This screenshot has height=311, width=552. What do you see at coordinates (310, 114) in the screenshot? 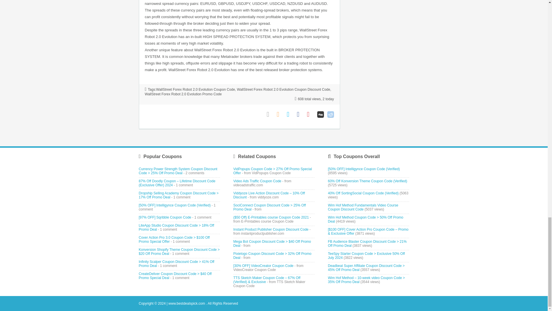
I see `Pinterest` at bounding box center [310, 114].